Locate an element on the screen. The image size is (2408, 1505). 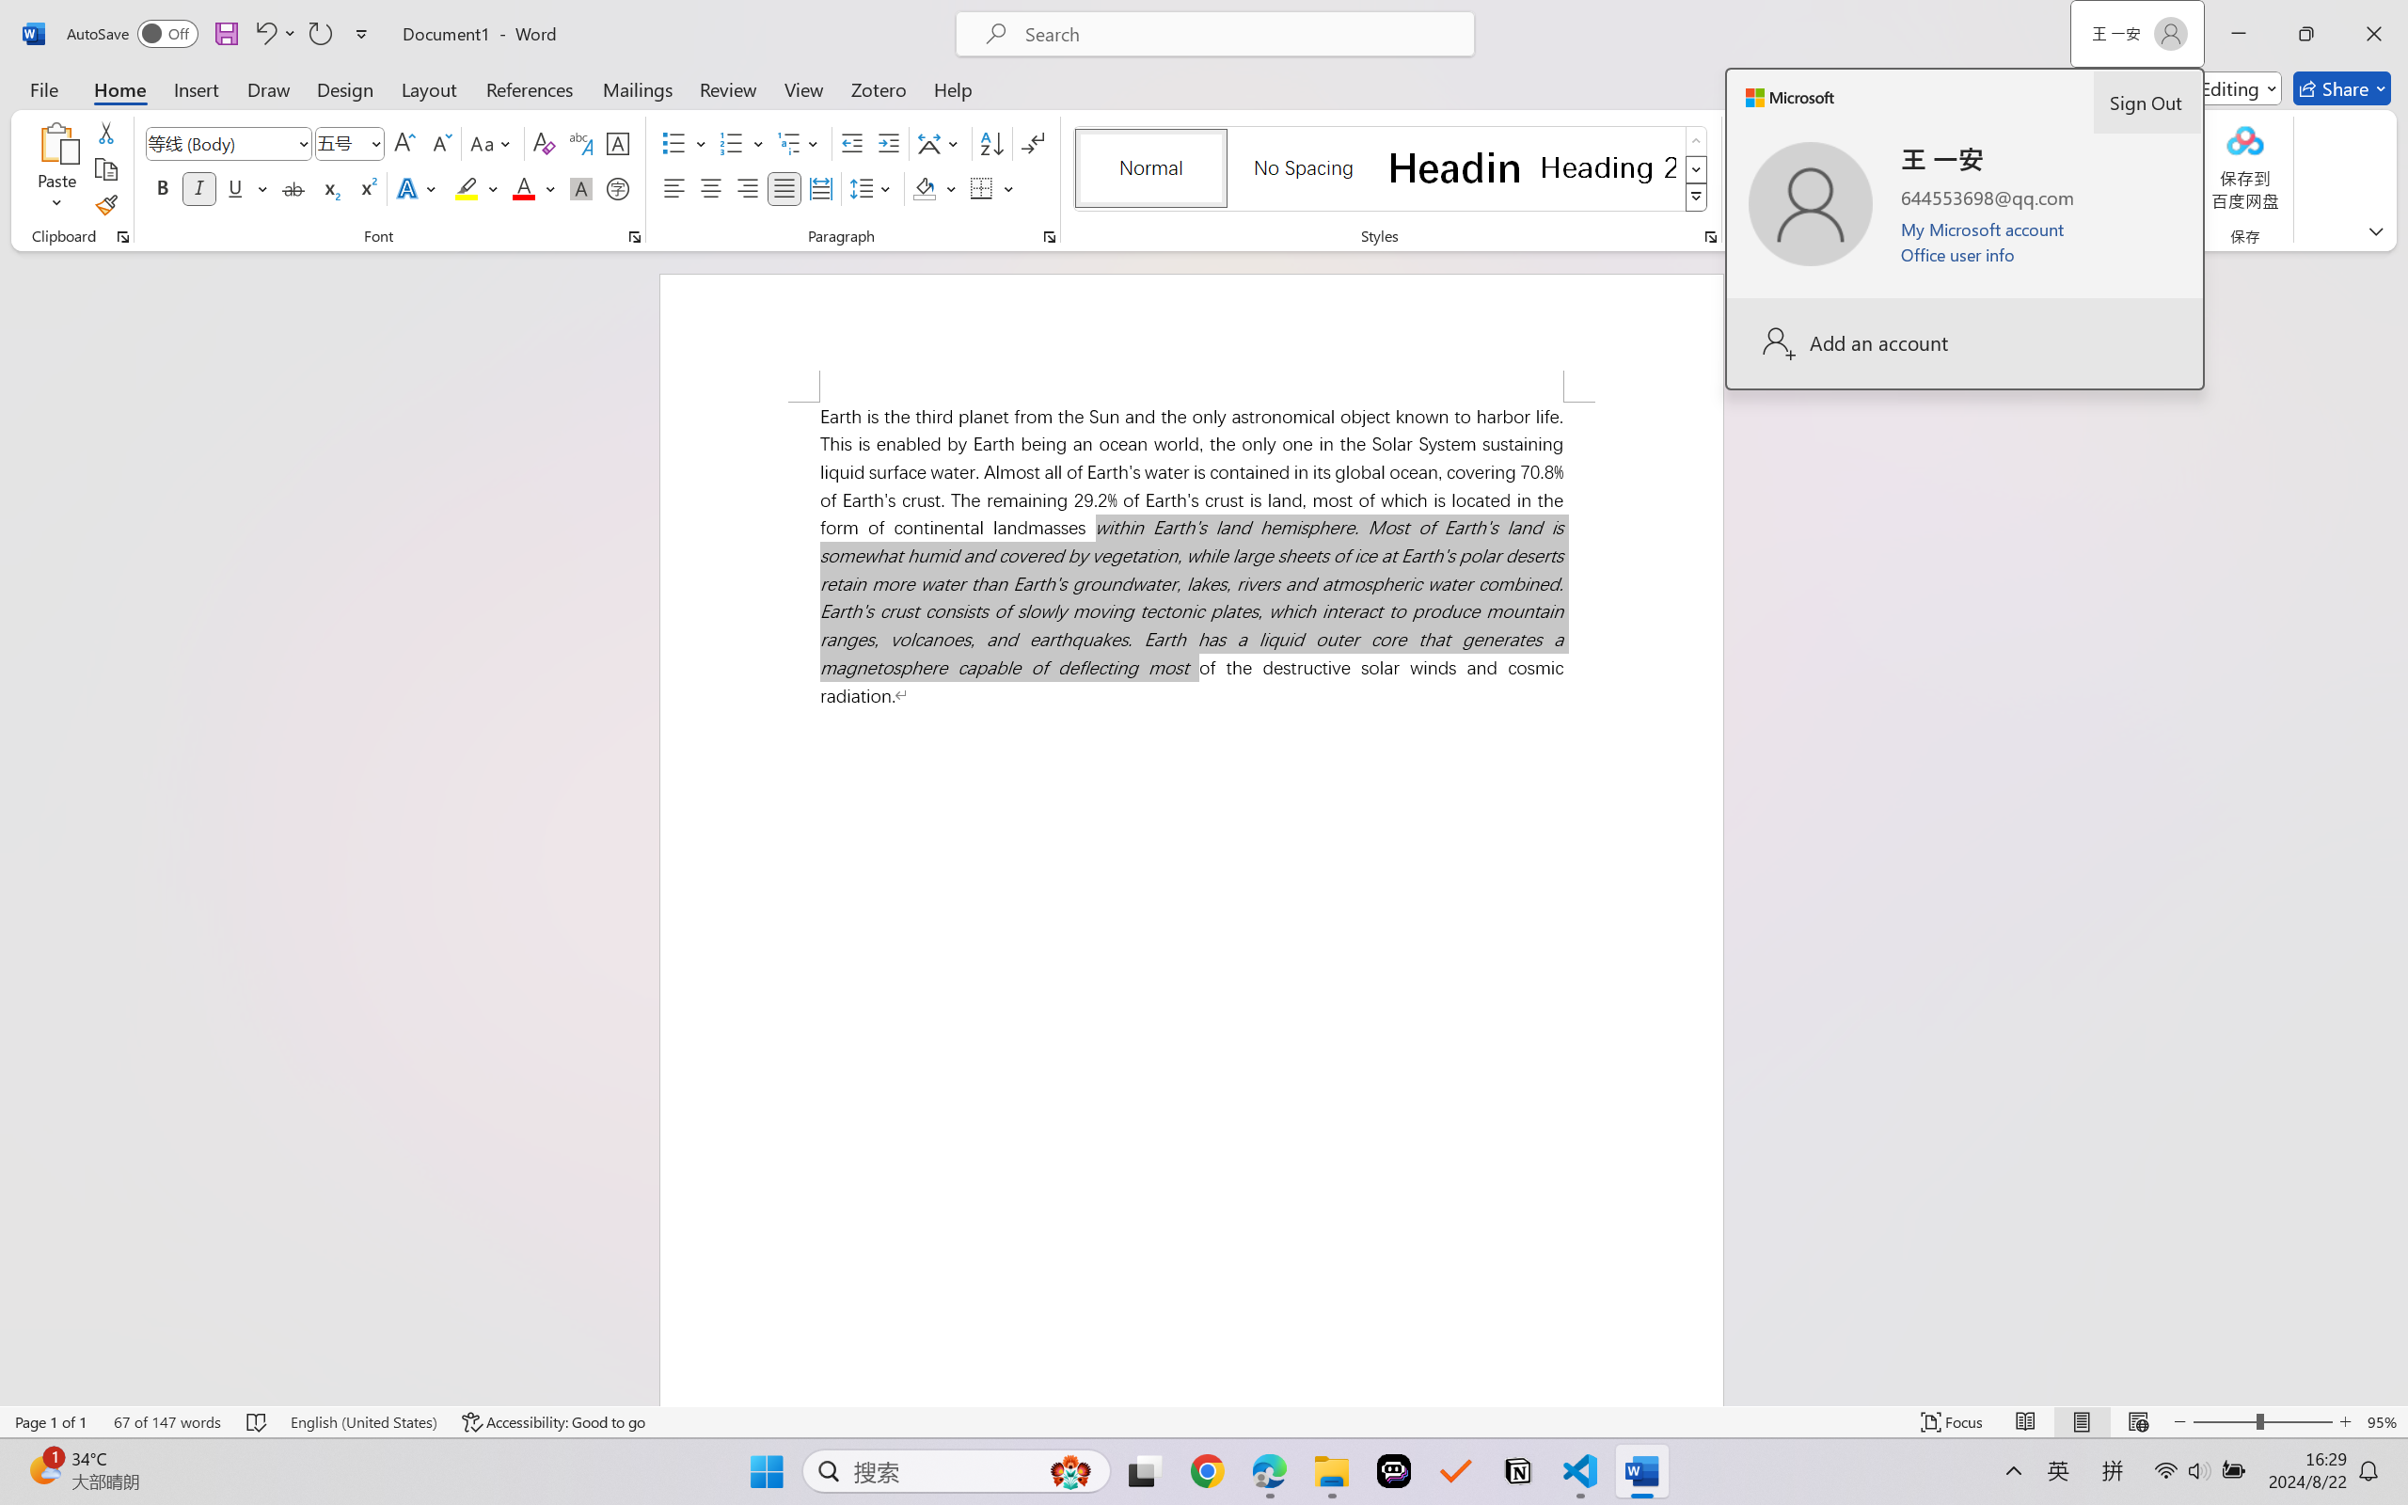
Sort... is located at coordinates (991, 143).